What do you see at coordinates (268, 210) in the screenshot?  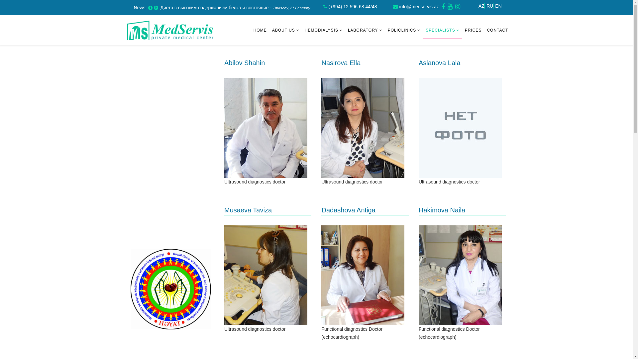 I see `Musaeva Taviza` at bounding box center [268, 210].